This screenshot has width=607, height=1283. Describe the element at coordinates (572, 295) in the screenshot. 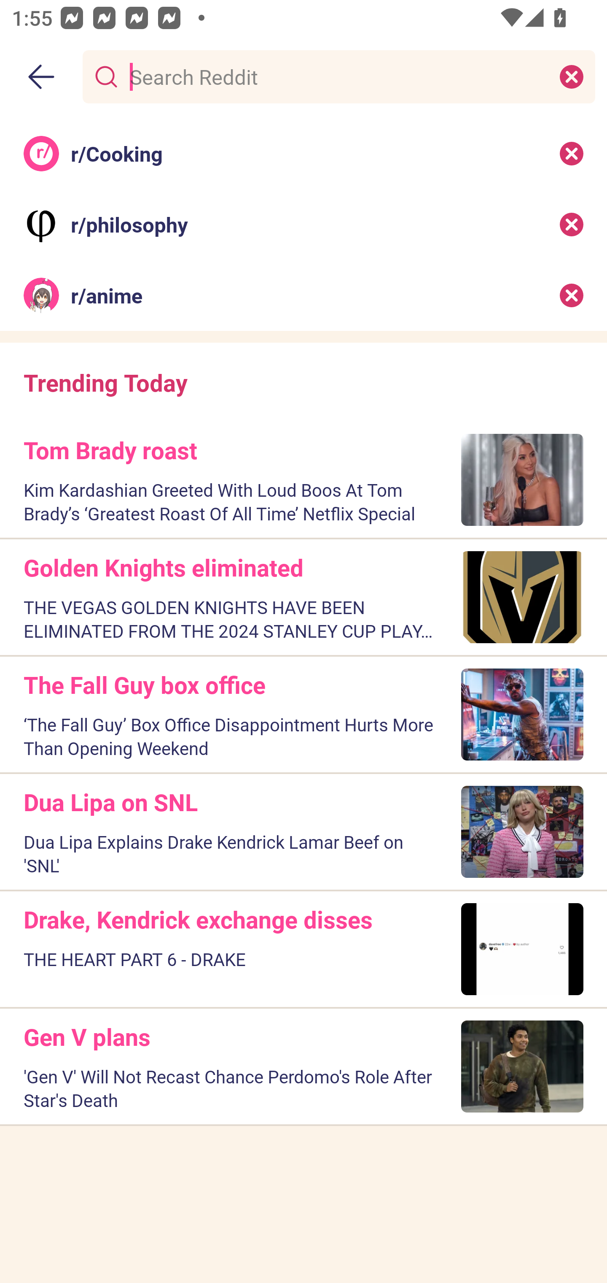

I see `Remove` at that location.